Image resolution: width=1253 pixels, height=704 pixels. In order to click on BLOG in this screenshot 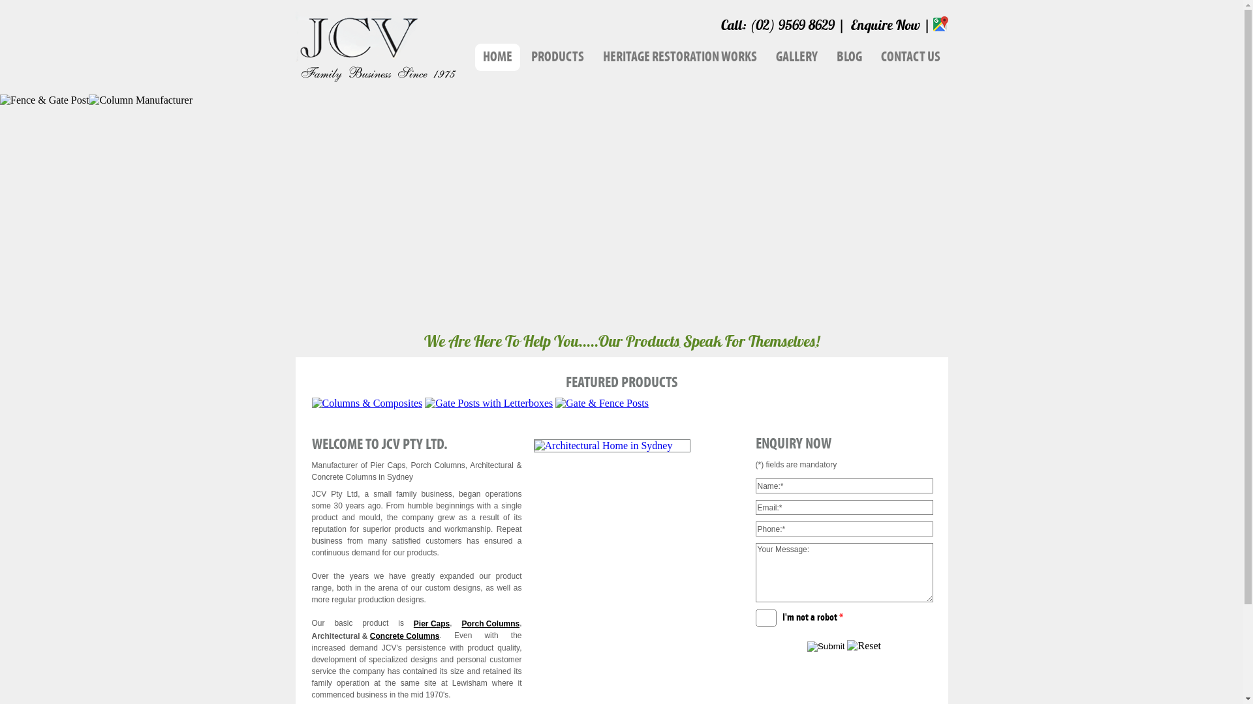, I will do `click(850, 57)`.